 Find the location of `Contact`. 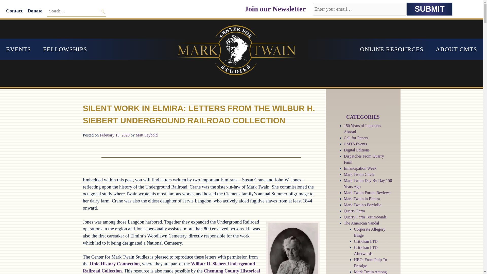

Contact is located at coordinates (14, 11).